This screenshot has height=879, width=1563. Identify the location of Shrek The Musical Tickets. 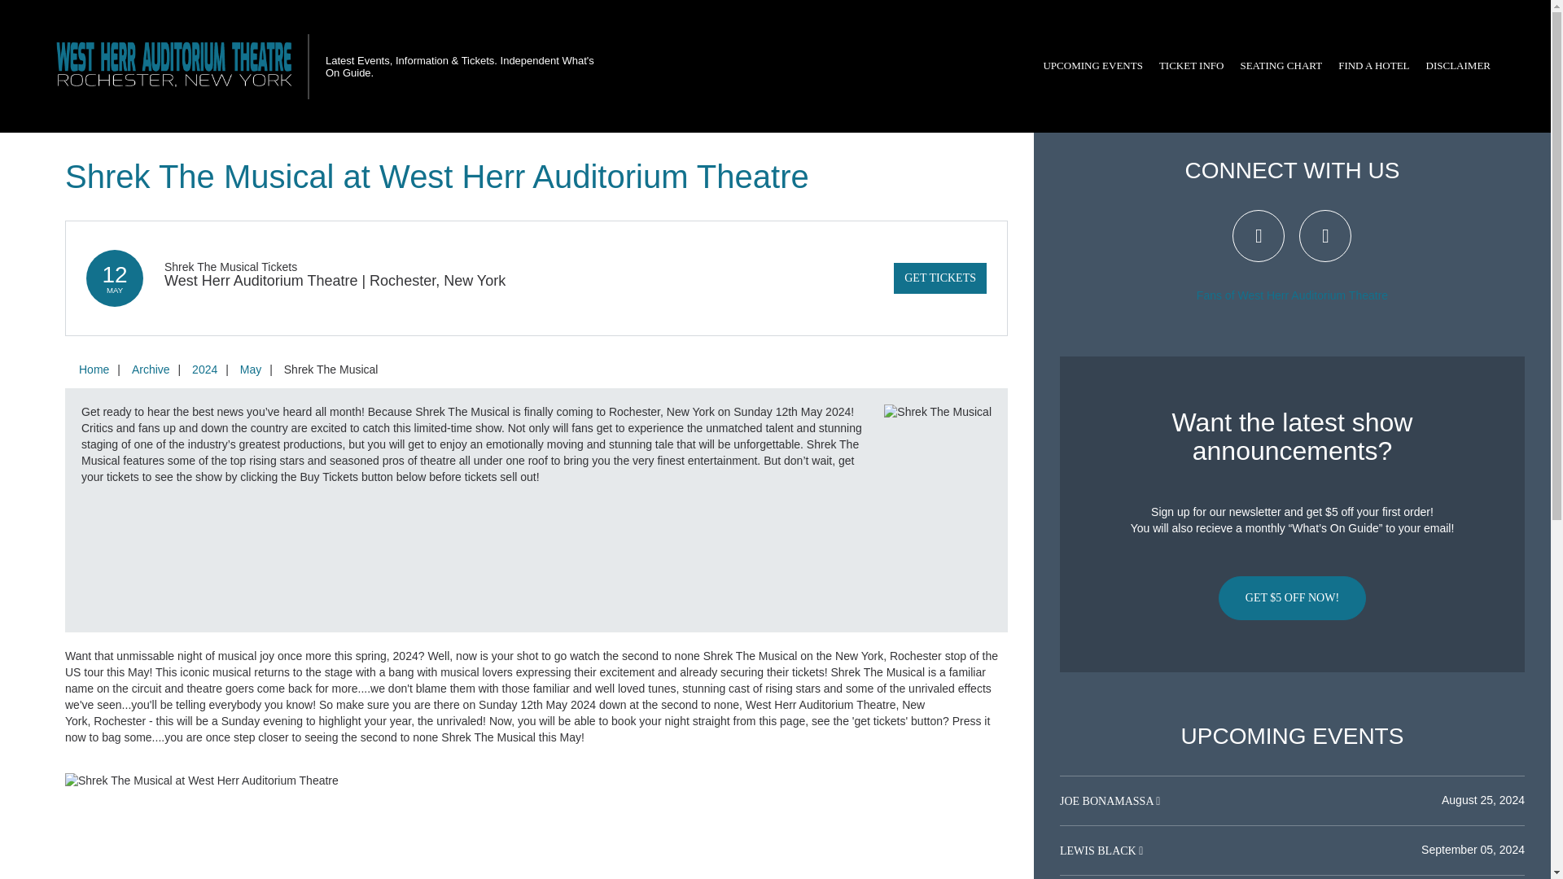
(230, 266).